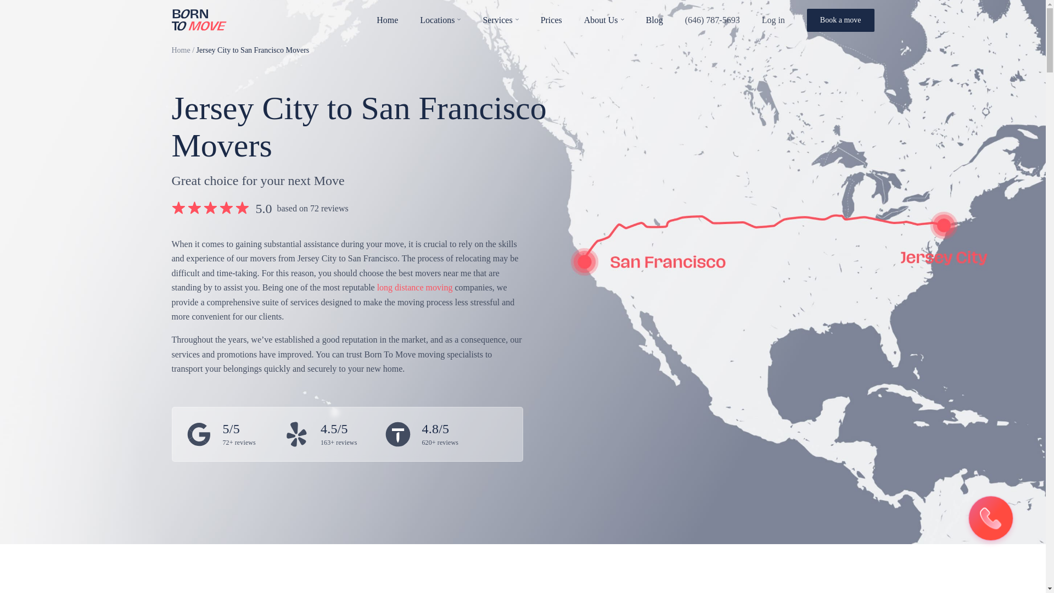 The width and height of the screenshot is (1054, 593). I want to click on Prices, so click(551, 20).